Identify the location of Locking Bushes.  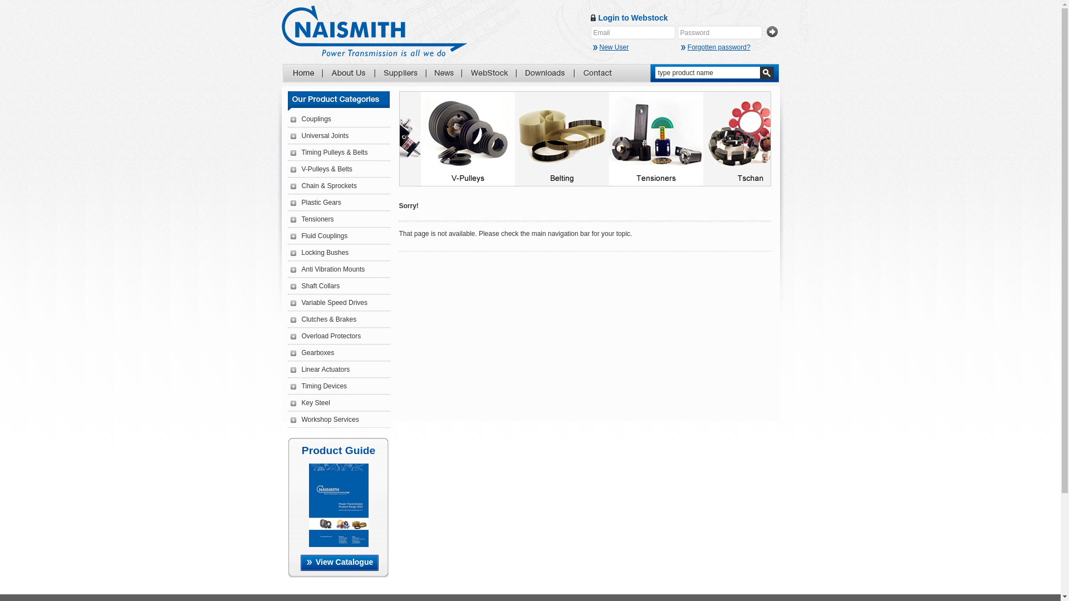
(320, 253).